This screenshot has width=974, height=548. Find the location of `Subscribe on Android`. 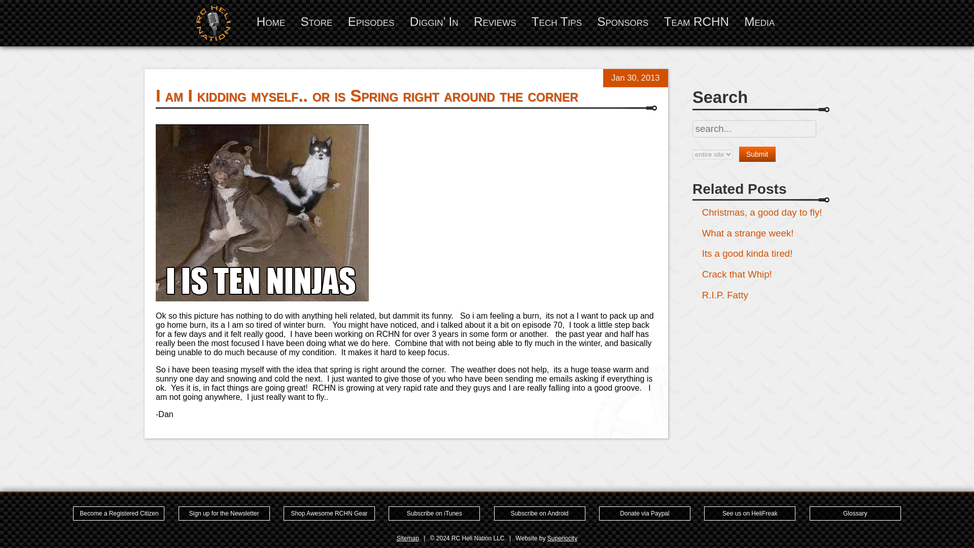

Subscribe on Android is located at coordinates (539, 513).